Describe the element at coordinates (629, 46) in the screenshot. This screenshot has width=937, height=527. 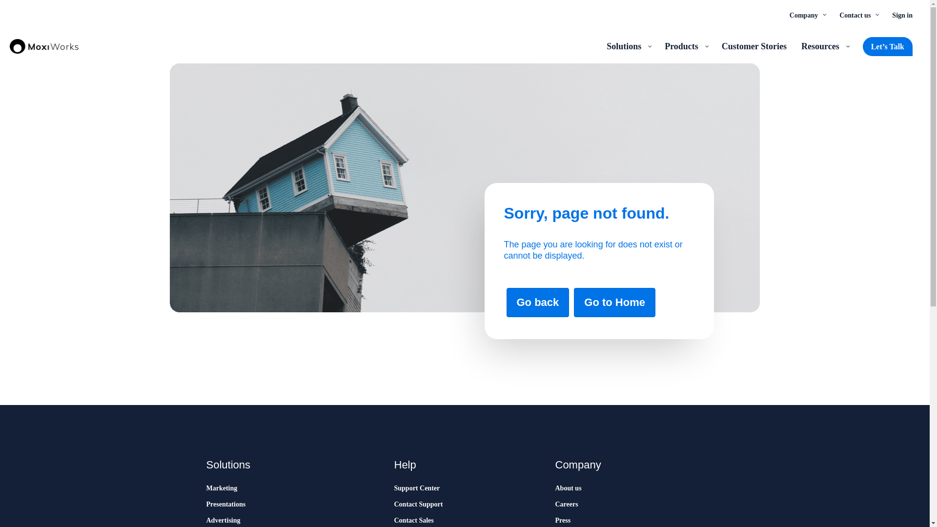
I see `Solutions` at that location.